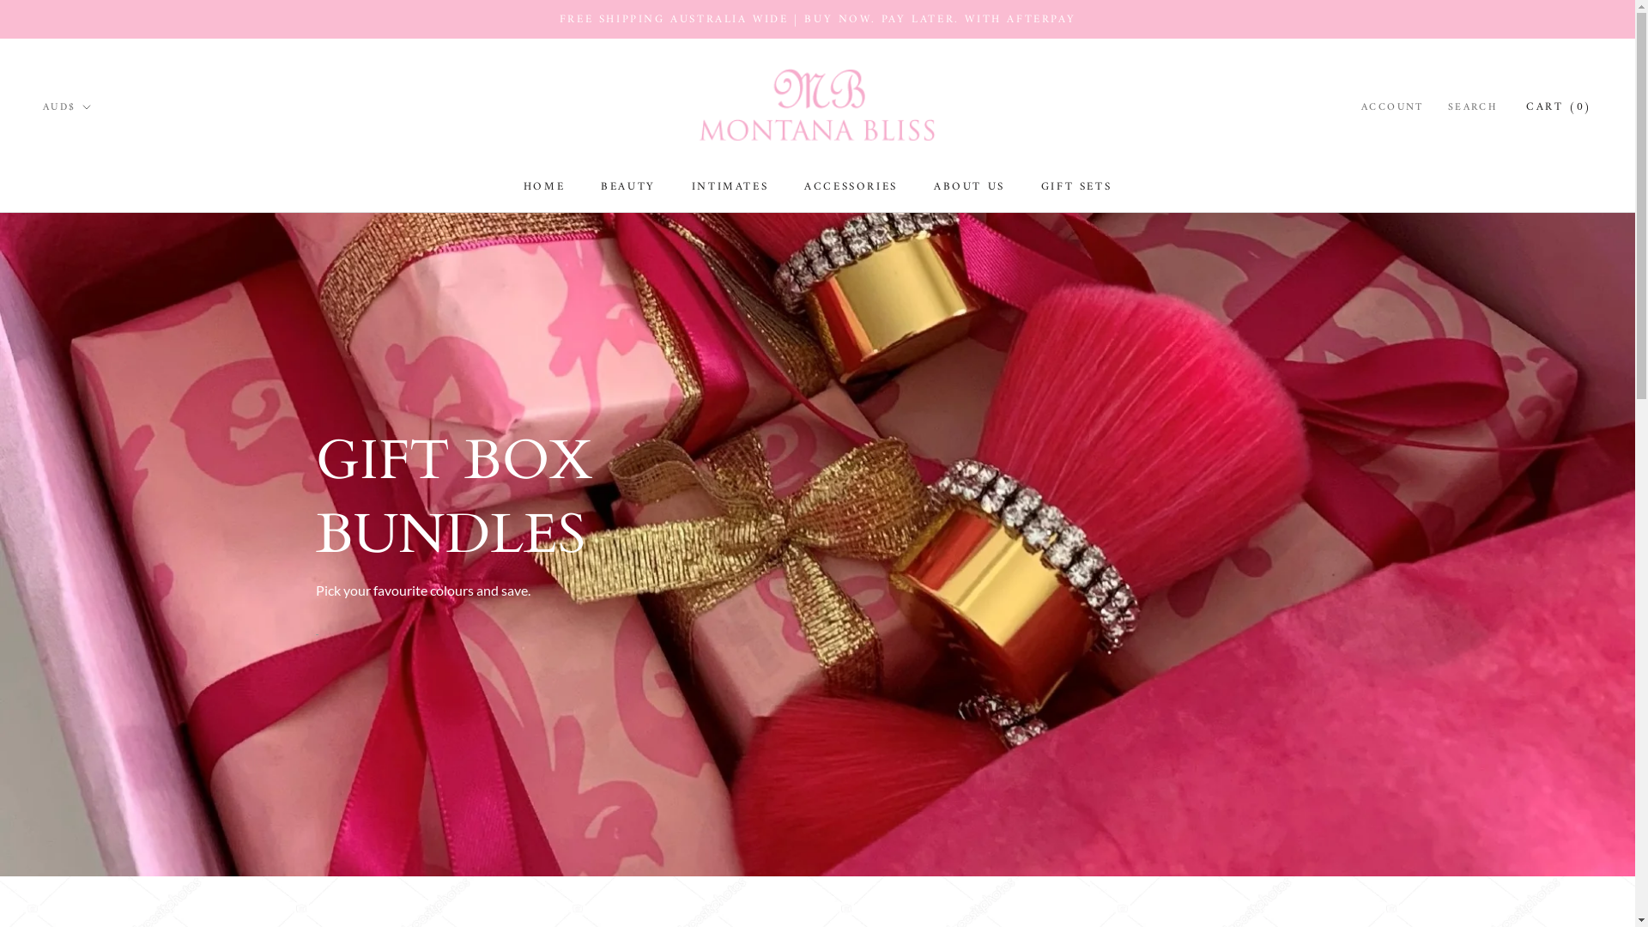  What do you see at coordinates (101, 760) in the screenshot?
I see `CZK` at bounding box center [101, 760].